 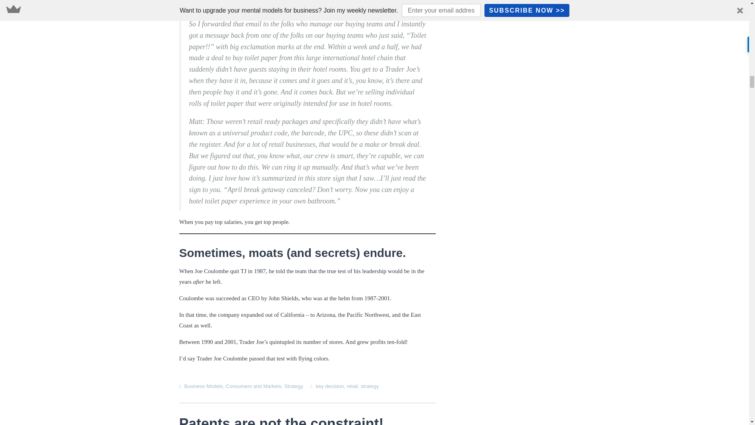 I want to click on strategy, so click(x=370, y=386).